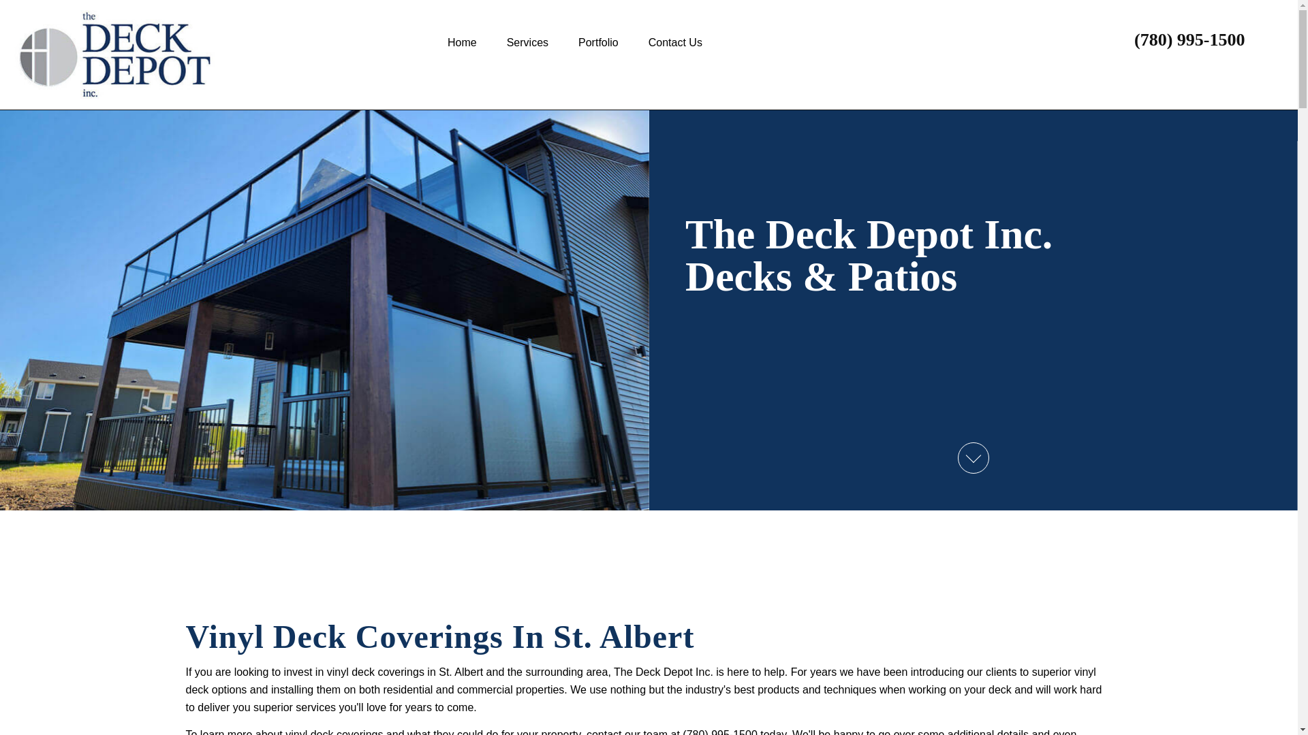 The image size is (1308, 735). What do you see at coordinates (527, 42) in the screenshot?
I see `Services` at bounding box center [527, 42].